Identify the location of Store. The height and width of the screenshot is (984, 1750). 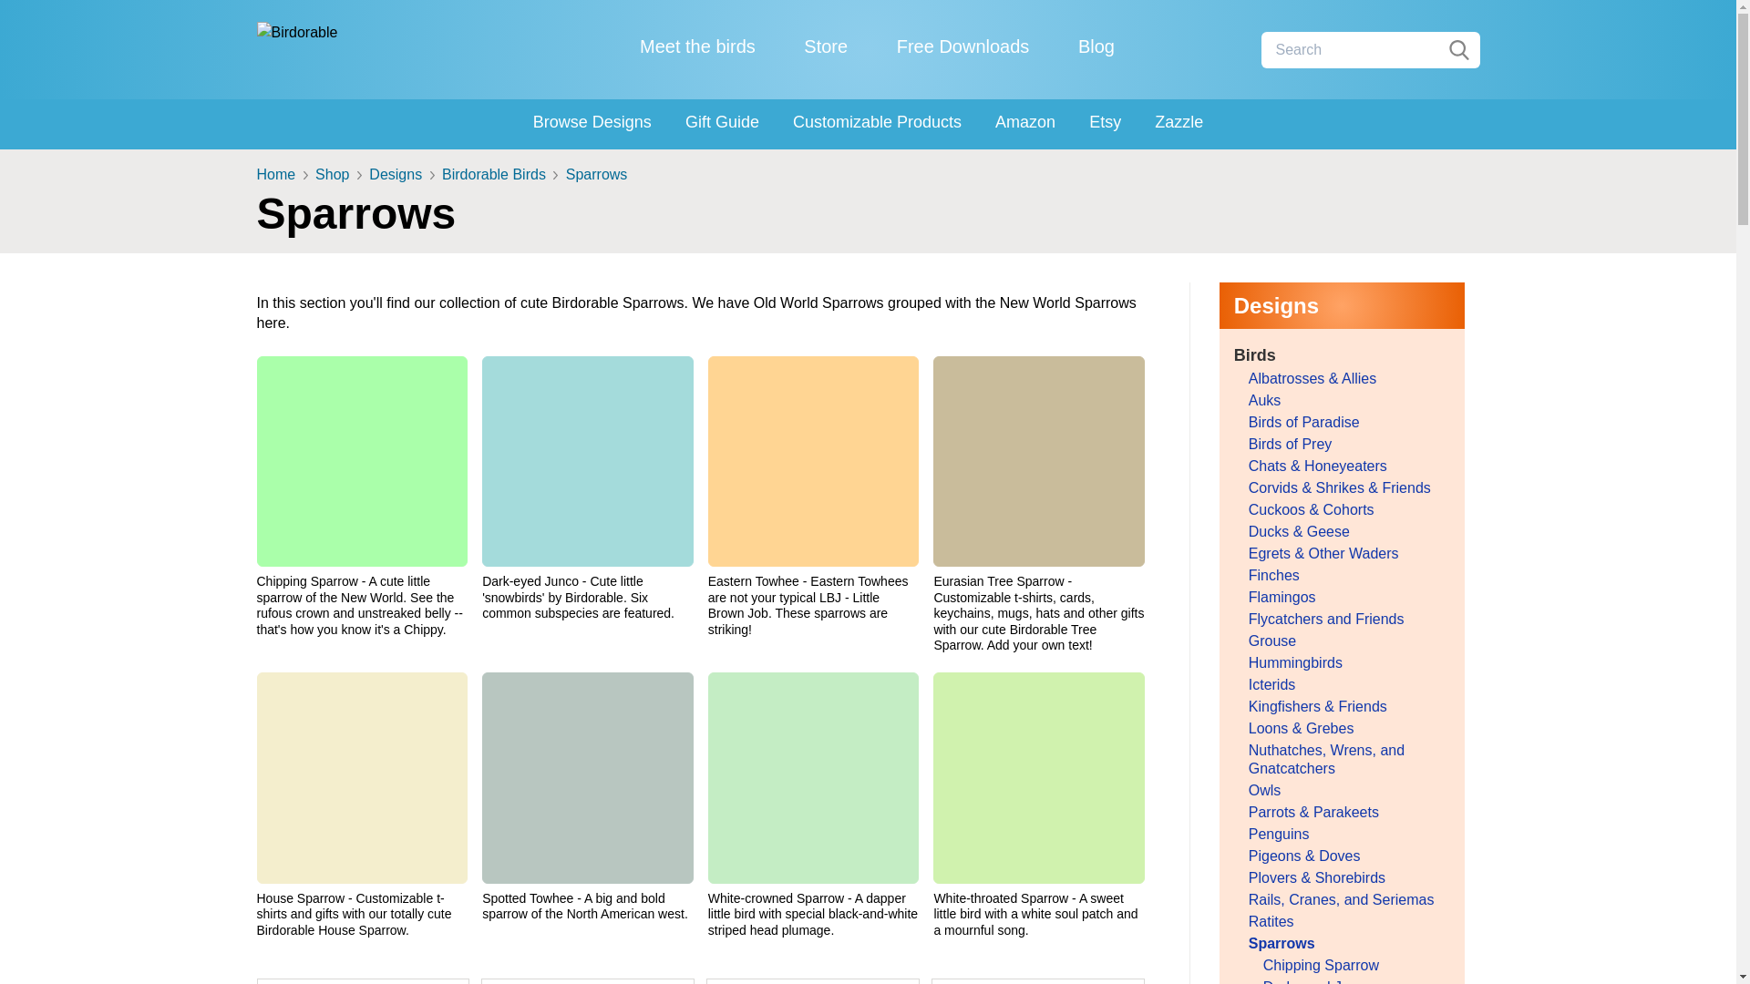
(825, 46).